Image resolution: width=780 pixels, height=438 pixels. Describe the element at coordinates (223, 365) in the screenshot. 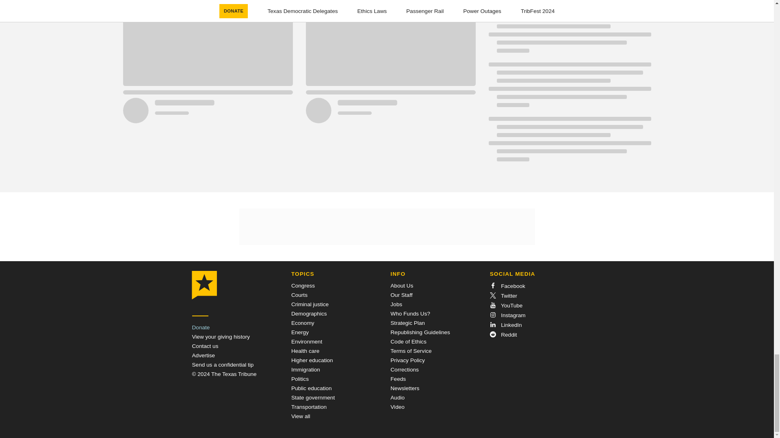

I see `Send a Tip` at that location.